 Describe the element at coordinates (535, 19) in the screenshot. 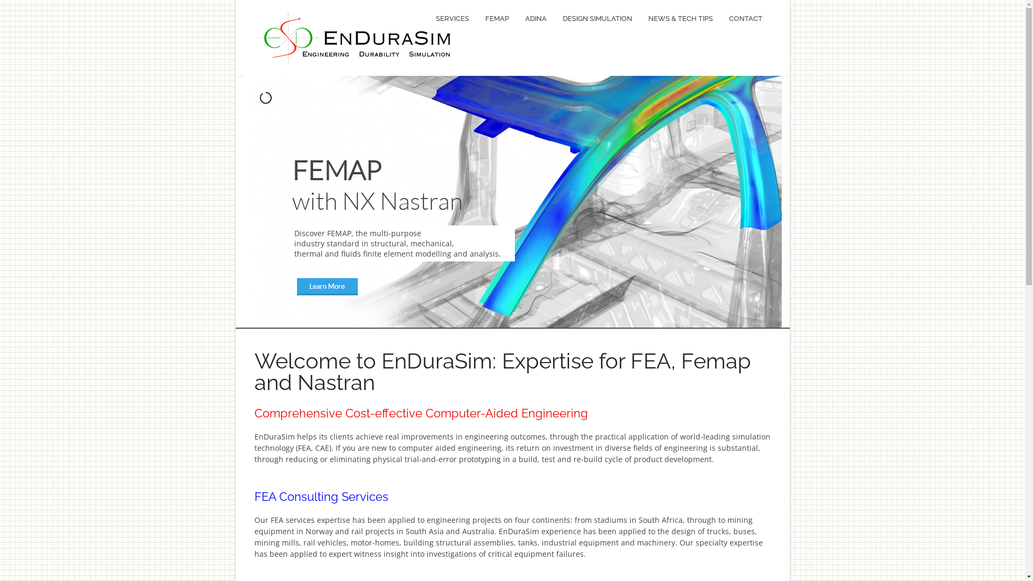

I see `ADINA` at that location.